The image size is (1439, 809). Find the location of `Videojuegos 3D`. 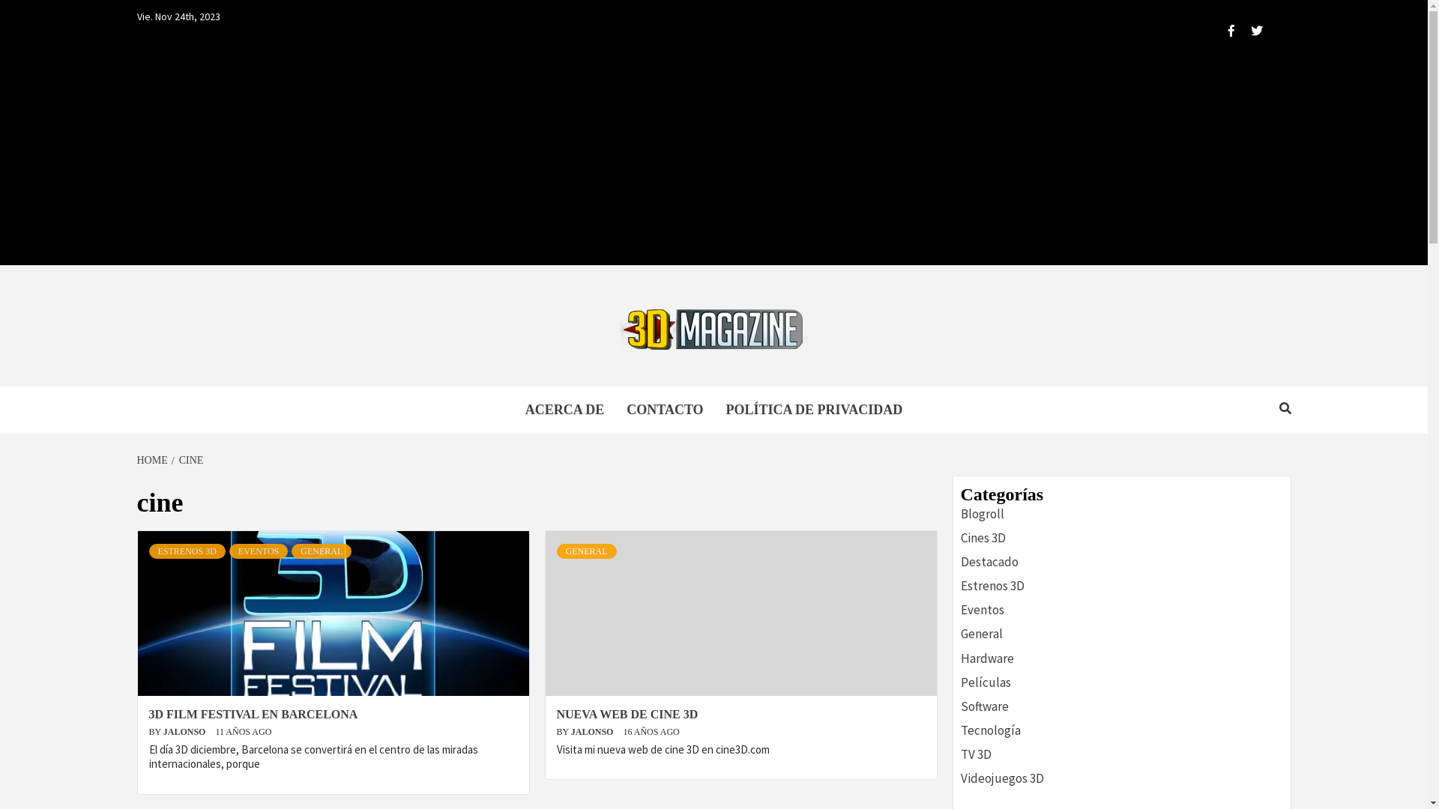

Videojuegos 3D is located at coordinates (1003, 778).